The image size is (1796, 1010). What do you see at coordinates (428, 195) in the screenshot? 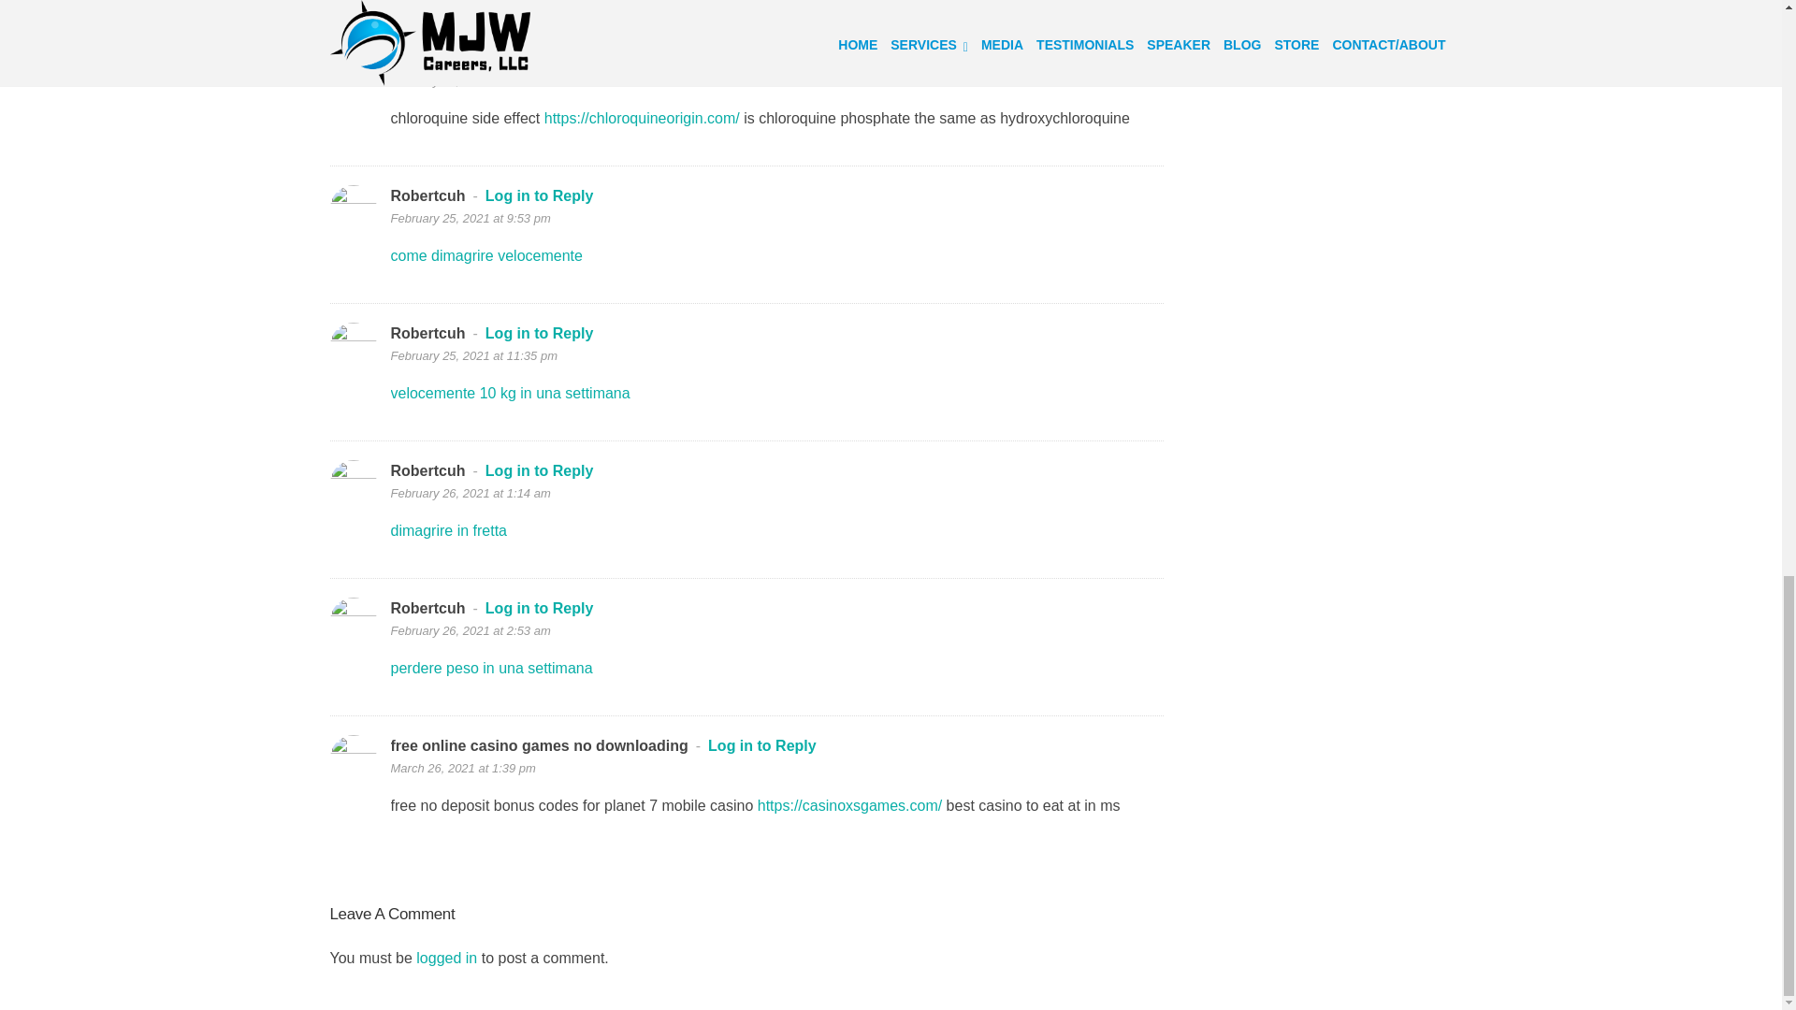
I see `Robertcuh` at bounding box center [428, 195].